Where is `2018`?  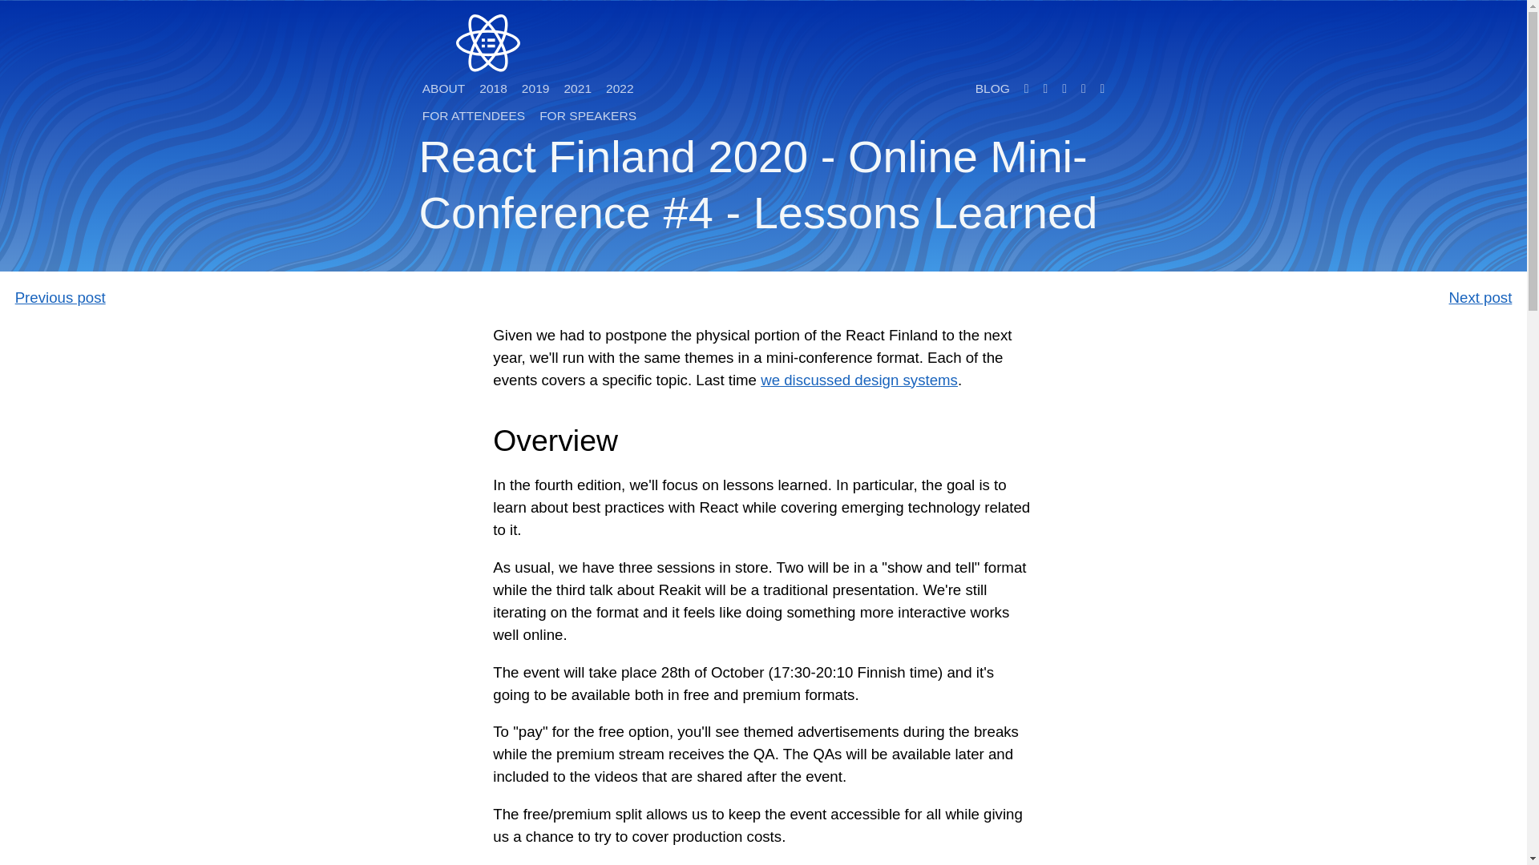 2018 is located at coordinates (493, 88).